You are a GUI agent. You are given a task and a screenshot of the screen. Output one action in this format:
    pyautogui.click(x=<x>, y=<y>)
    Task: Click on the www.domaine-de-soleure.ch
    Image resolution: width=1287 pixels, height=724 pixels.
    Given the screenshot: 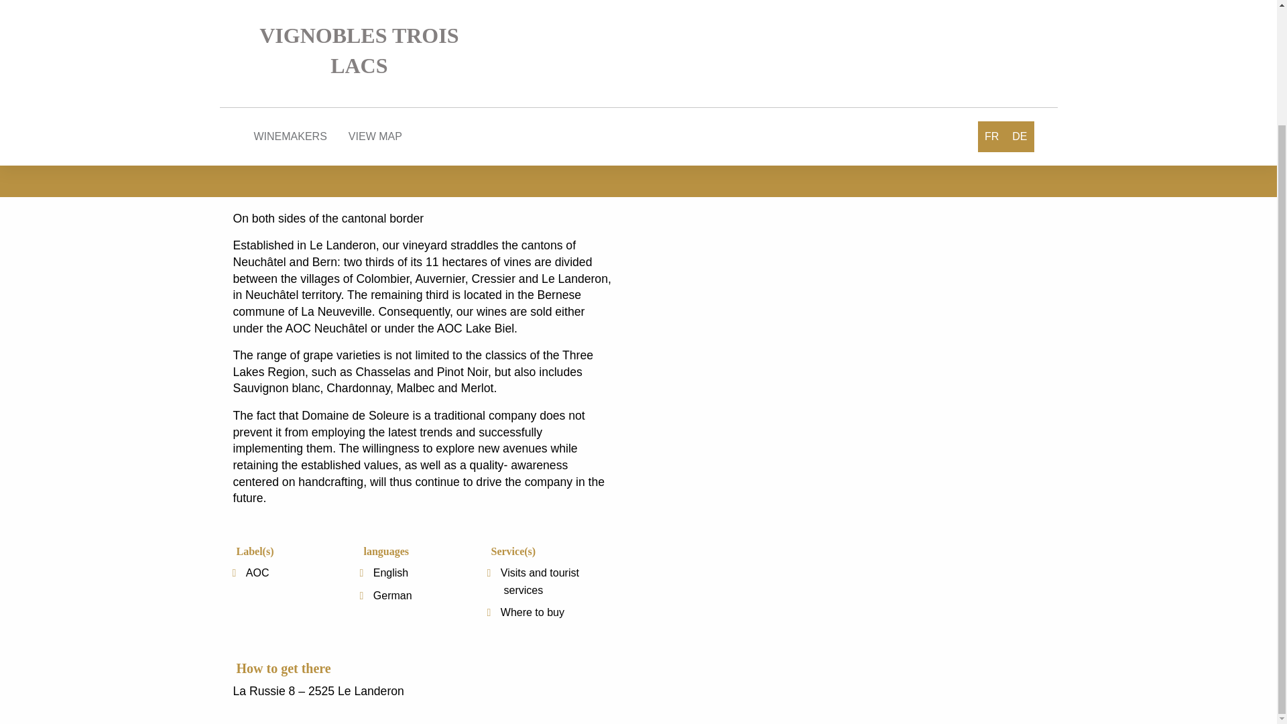 What is the action you would take?
    pyautogui.click(x=304, y=156)
    